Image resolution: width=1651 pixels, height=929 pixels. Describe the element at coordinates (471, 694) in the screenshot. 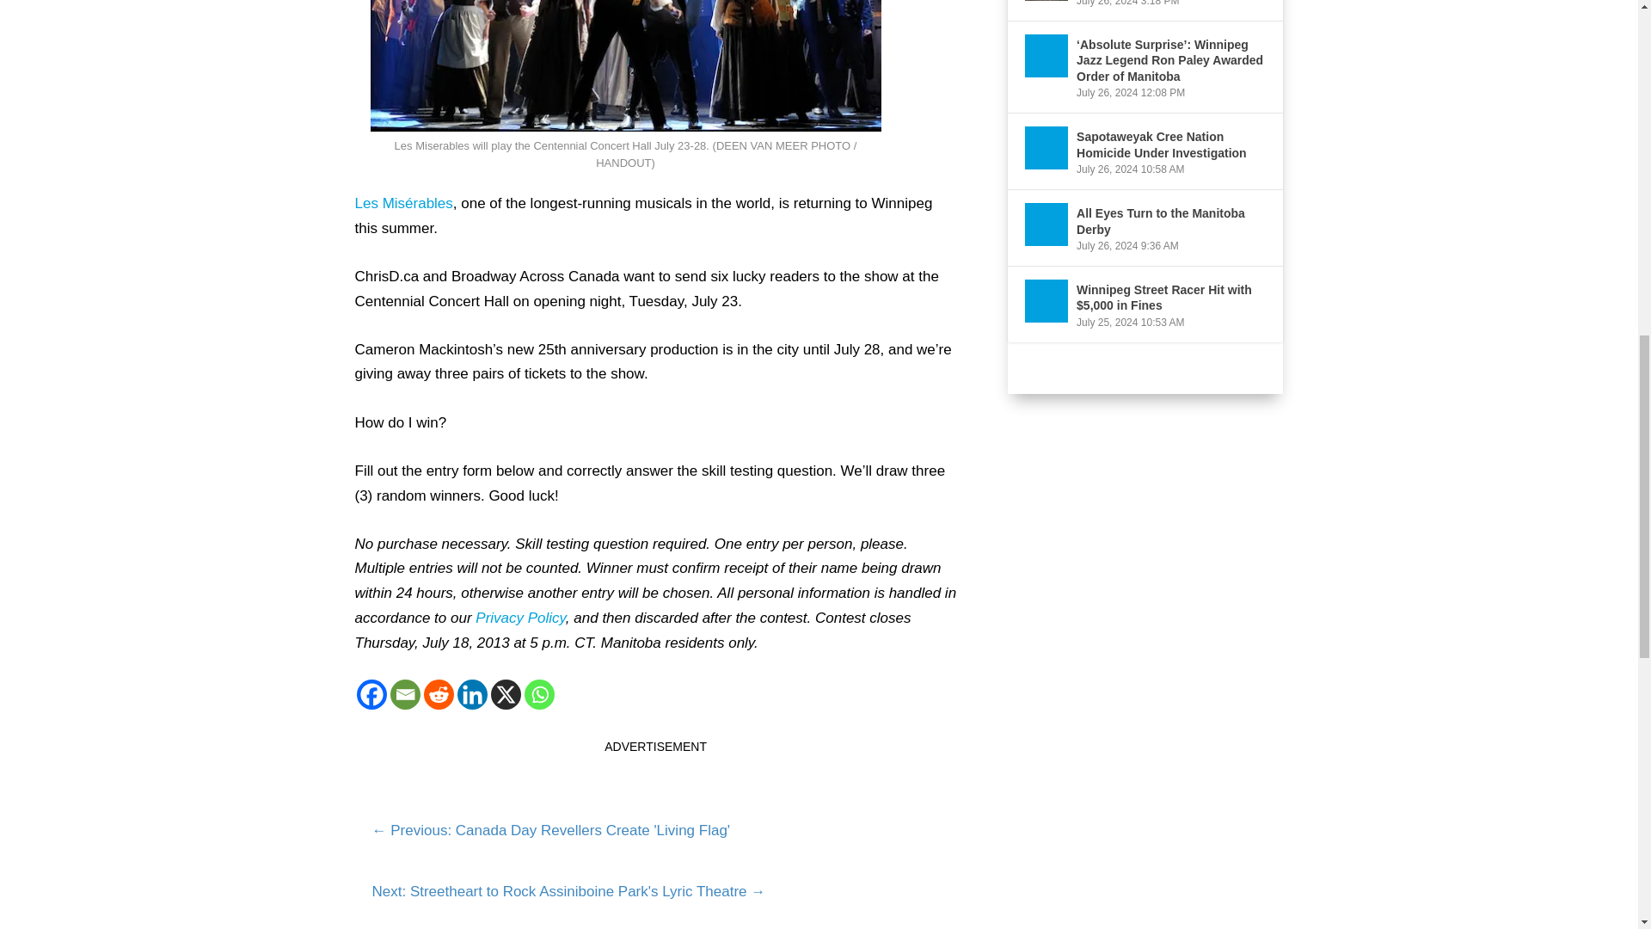

I see `Linkedin` at that location.